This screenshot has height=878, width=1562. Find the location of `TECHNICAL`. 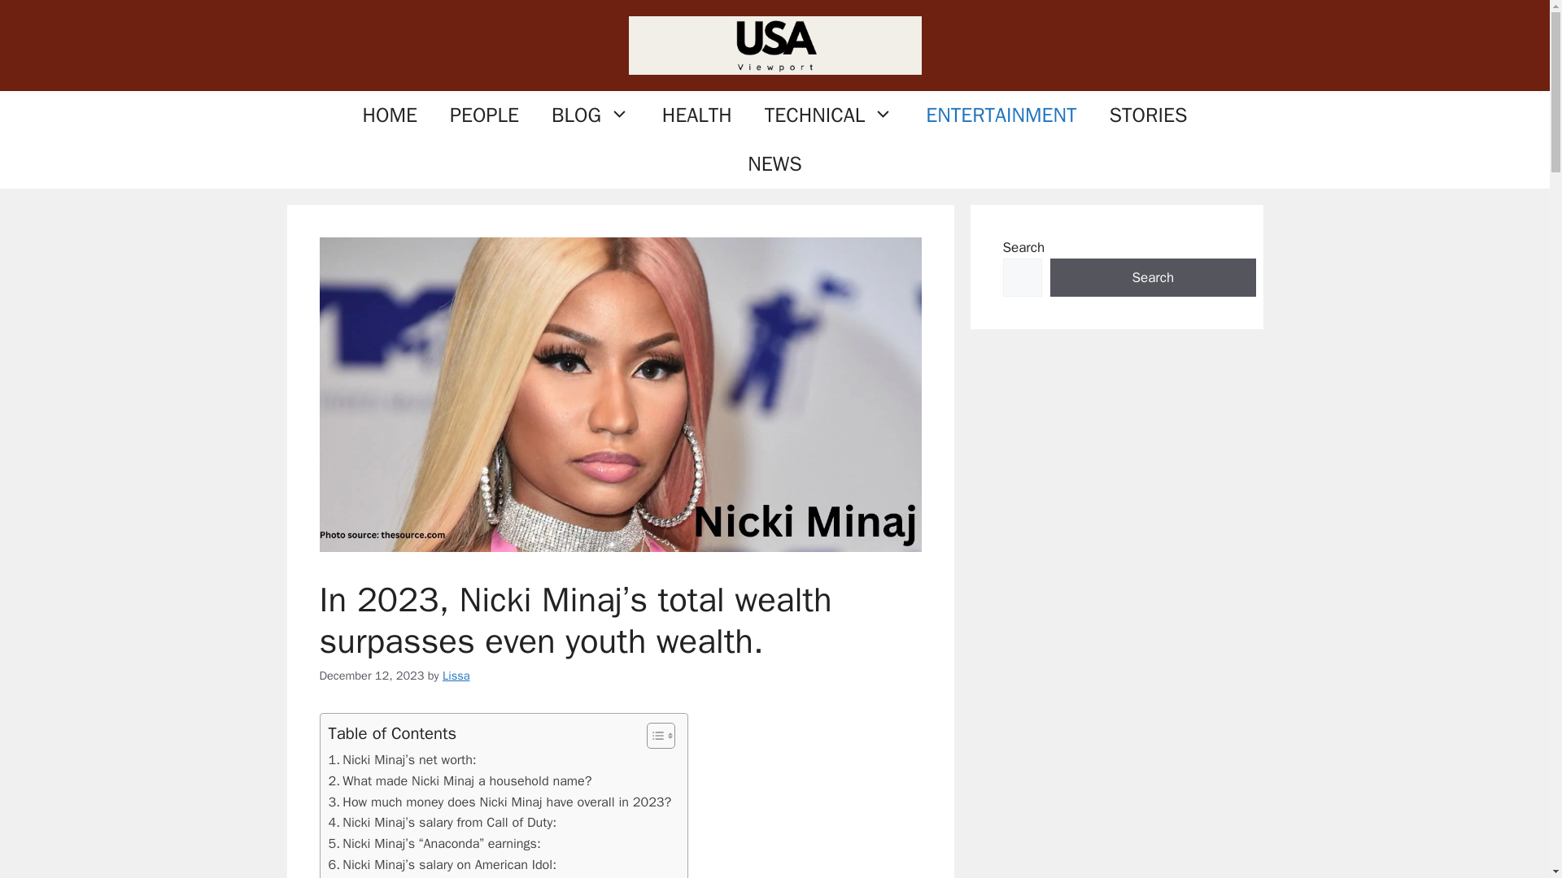

TECHNICAL is located at coordinates (828, 115).